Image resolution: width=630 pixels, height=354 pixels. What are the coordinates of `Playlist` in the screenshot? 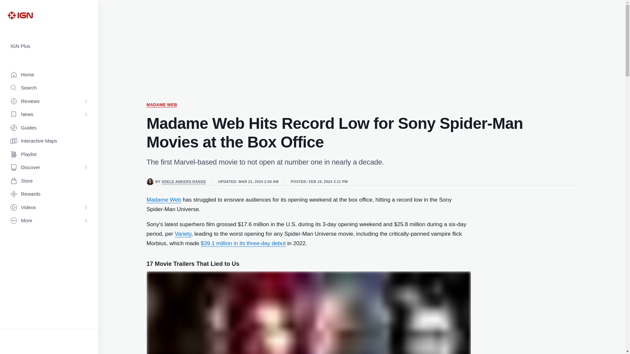 It's located at (49, 155).